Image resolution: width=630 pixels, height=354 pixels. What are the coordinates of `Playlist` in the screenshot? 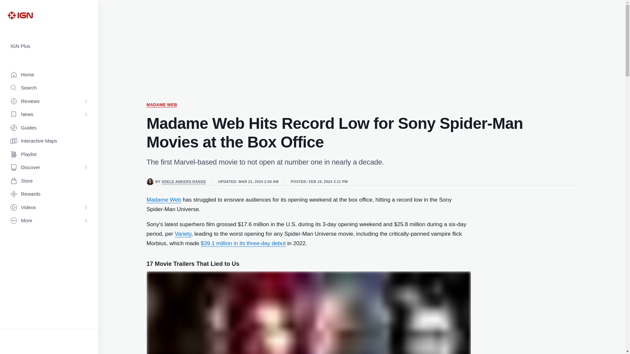 It's located at (49, 155).